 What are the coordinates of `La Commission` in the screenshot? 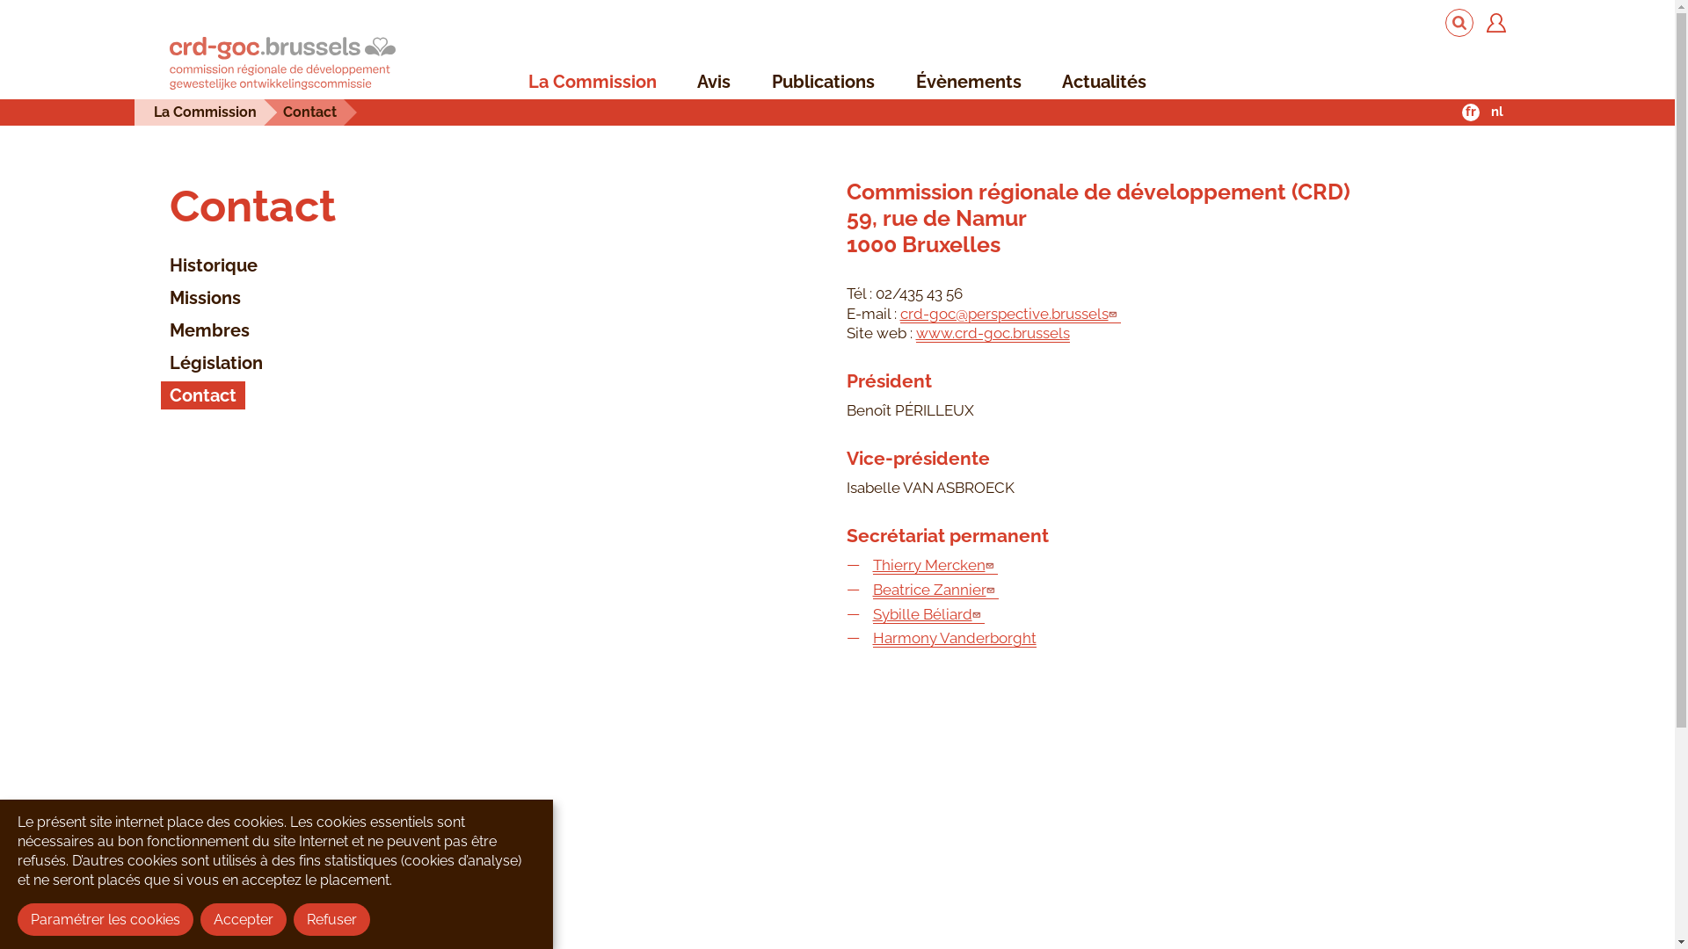 It's located at (593, 82).